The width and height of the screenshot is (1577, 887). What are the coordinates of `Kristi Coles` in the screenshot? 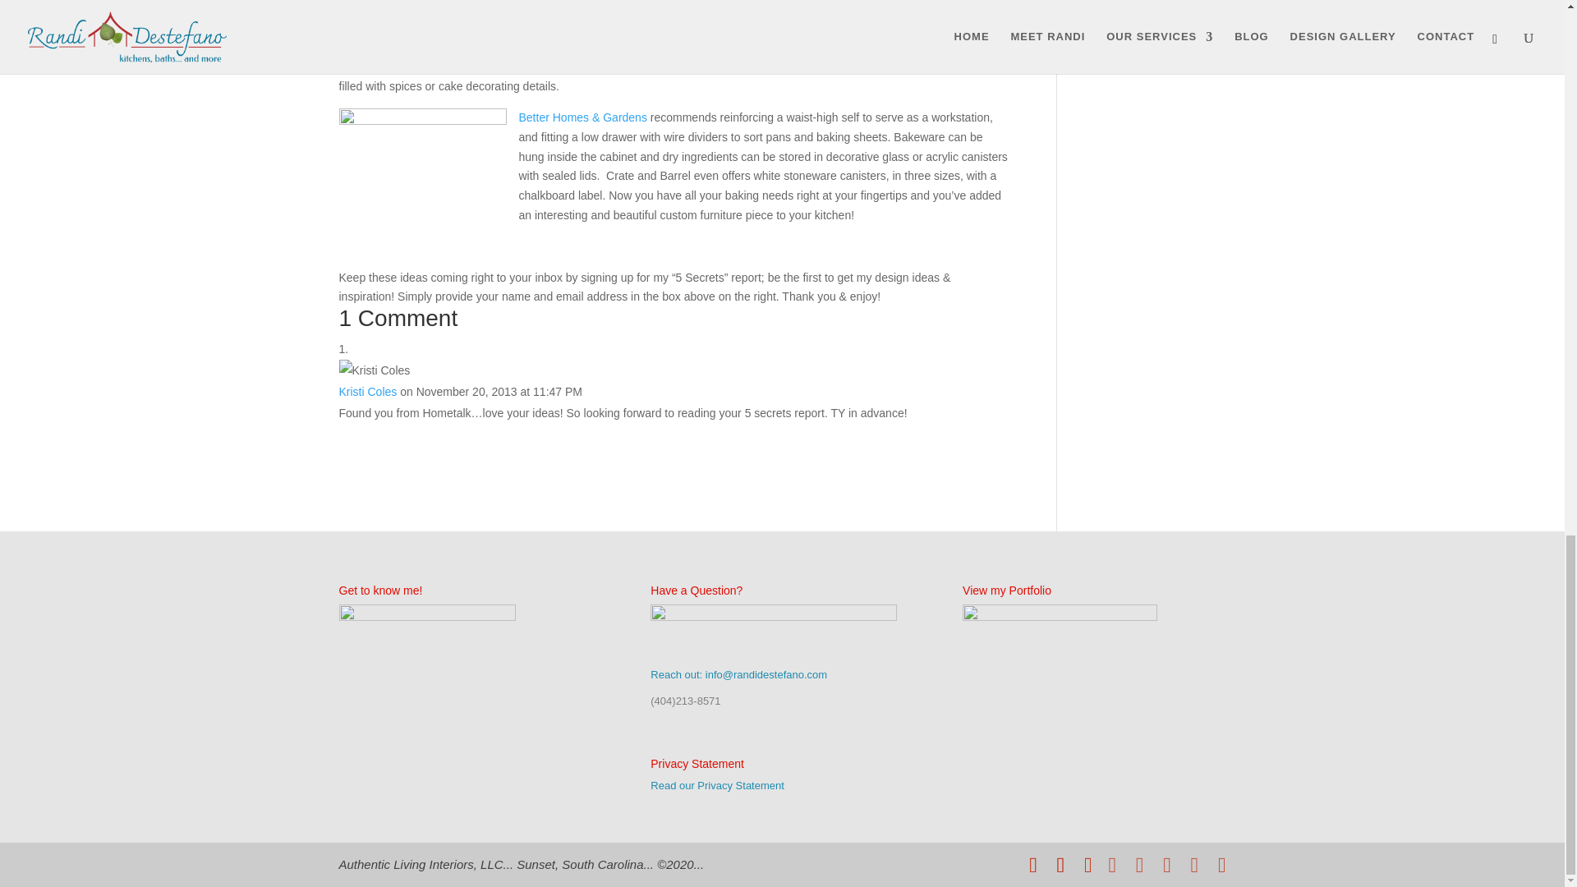 It's located at (368, 391).